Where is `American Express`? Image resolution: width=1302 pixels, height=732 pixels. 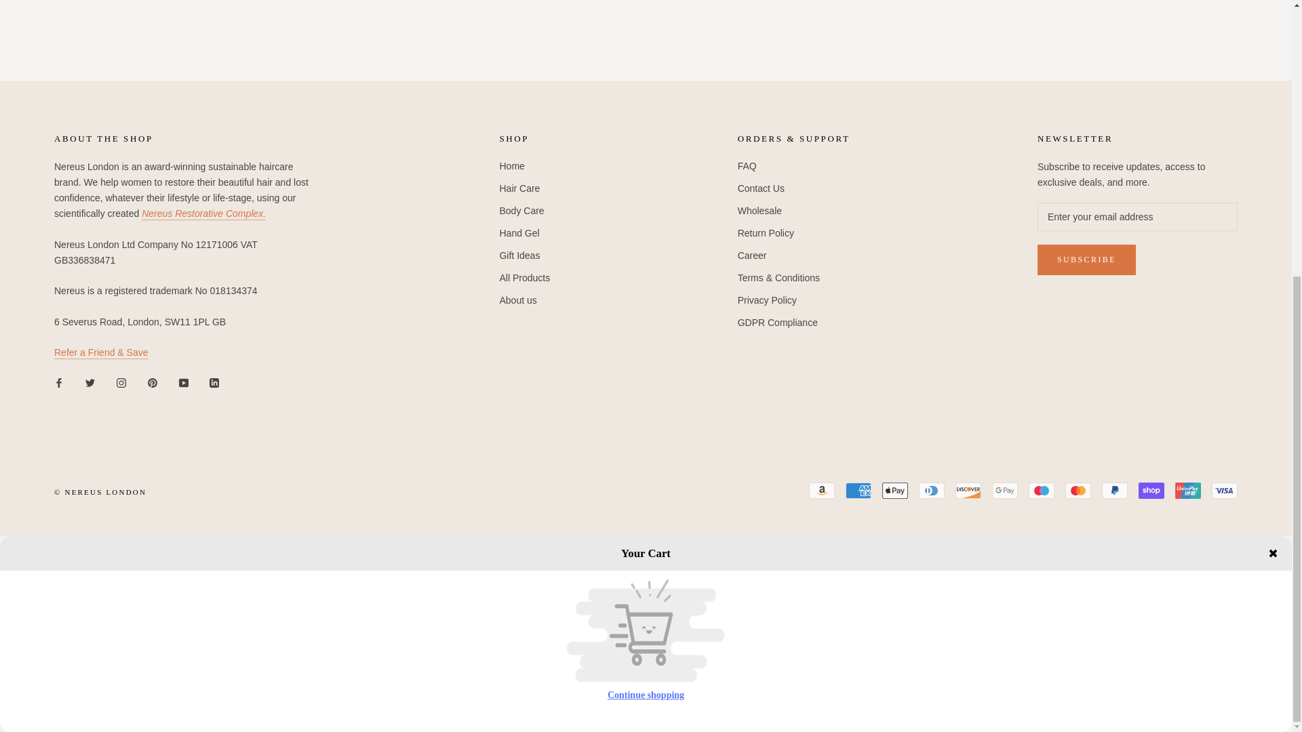
American Express is located at coordinates (858, 490).